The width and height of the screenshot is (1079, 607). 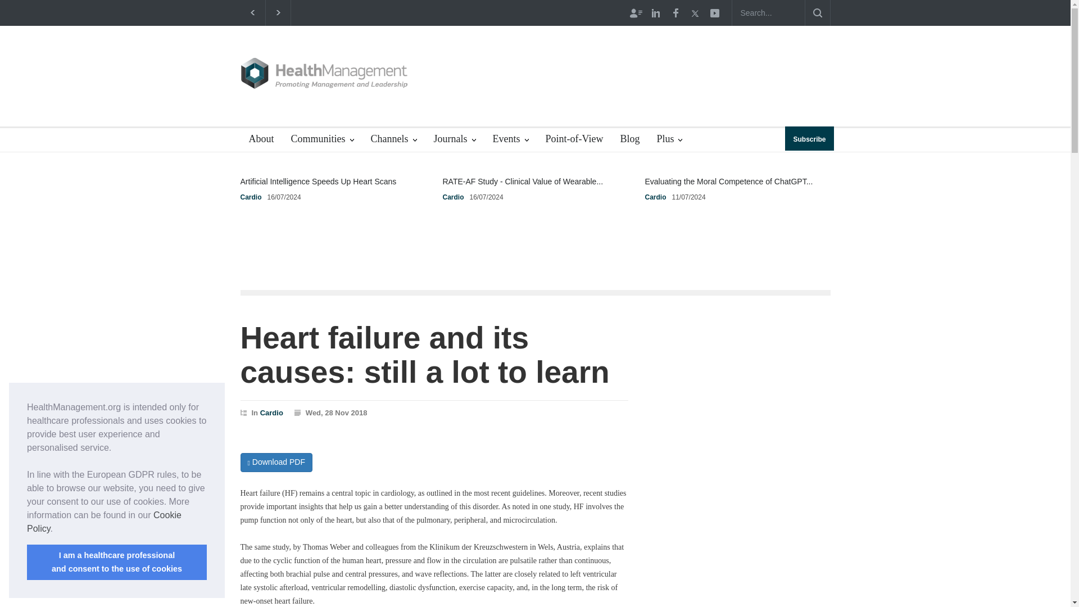 What do you see at coordinates (714, 12) in the screenshot?
I see `mail` at bounding box center [714, 12].